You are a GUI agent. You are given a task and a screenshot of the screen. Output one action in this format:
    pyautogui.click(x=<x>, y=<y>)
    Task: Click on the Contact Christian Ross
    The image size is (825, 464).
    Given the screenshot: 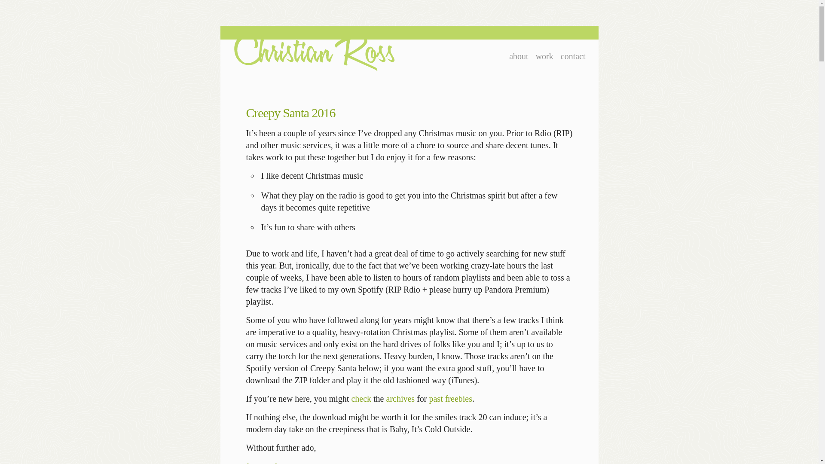 What is the action you would take?
    pyautogui.click(x=573, y=56)
    